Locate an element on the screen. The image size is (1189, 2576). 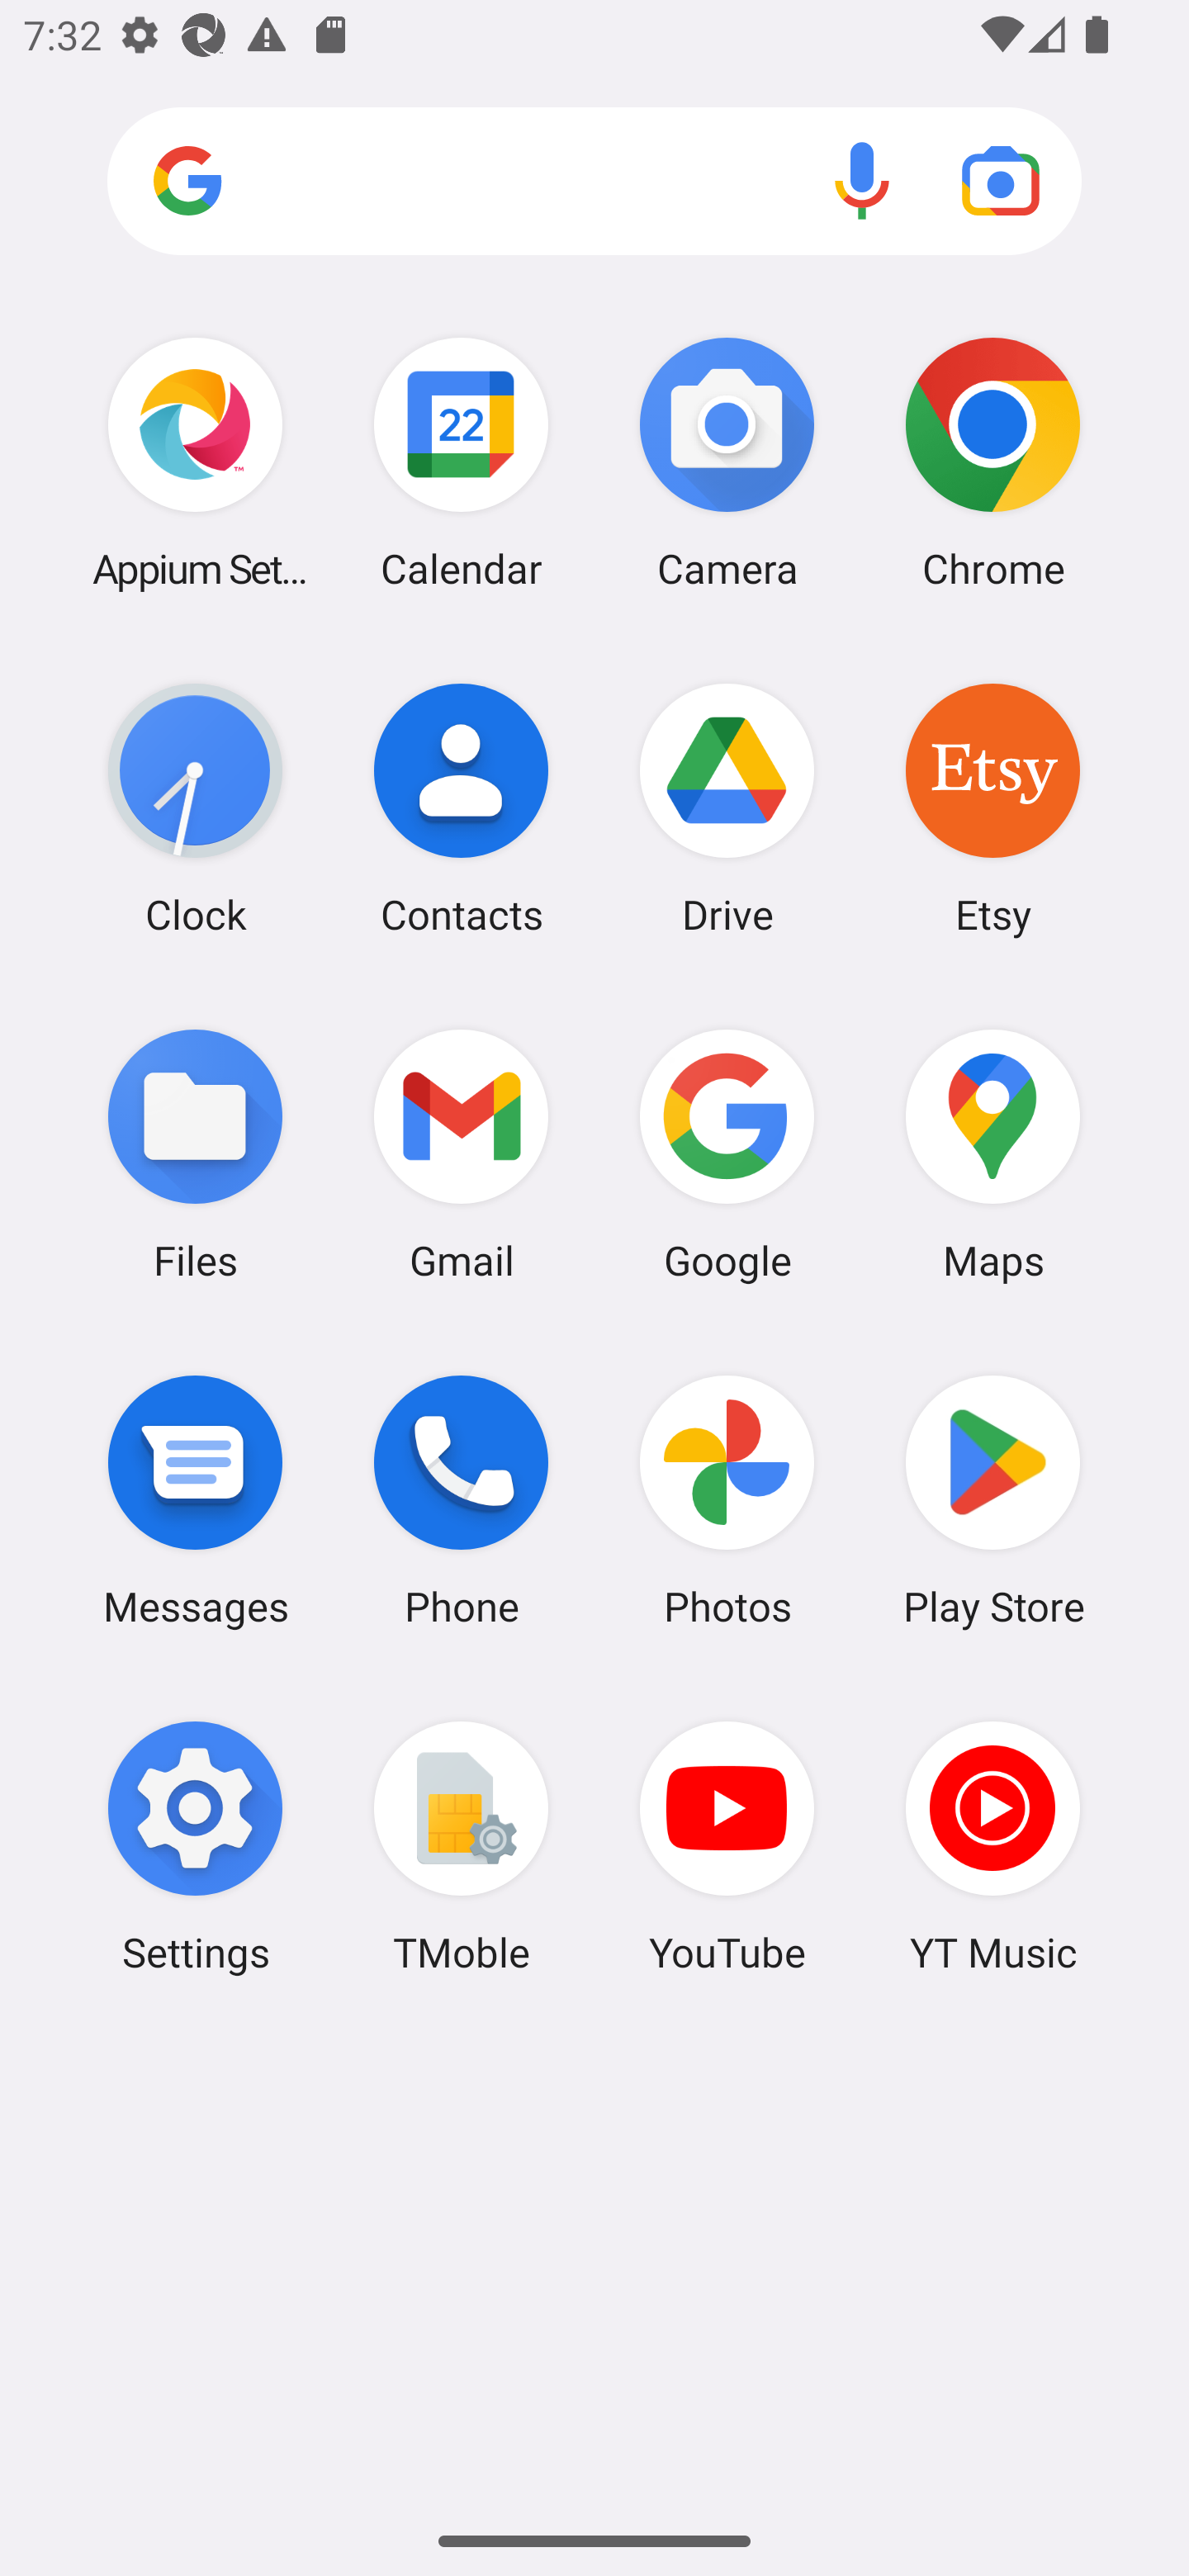
Settings is located at coordinates (195, 1847).